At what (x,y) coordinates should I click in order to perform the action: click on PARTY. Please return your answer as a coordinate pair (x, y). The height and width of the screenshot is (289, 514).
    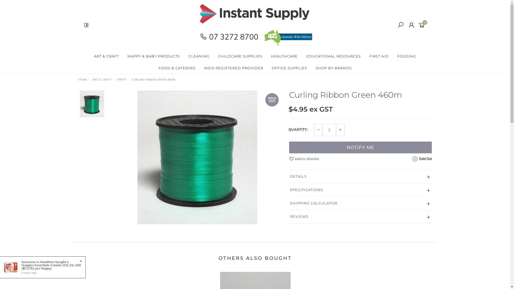
    Looking at the image, I should click on (122, 80).